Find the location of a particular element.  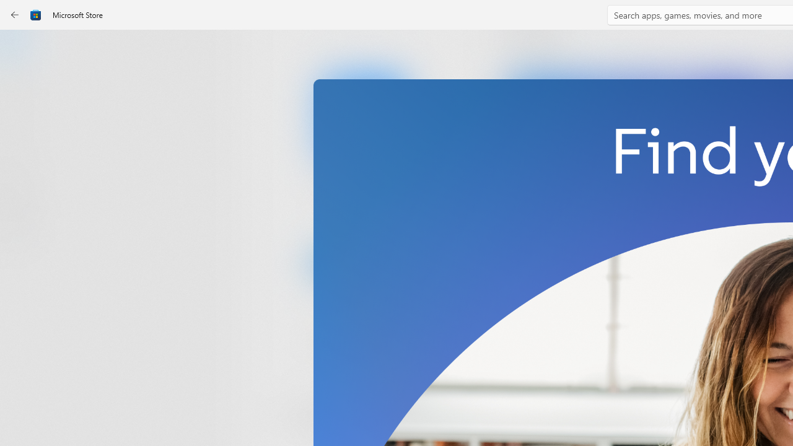

LinkedIn is located at coordinates (363, 206).